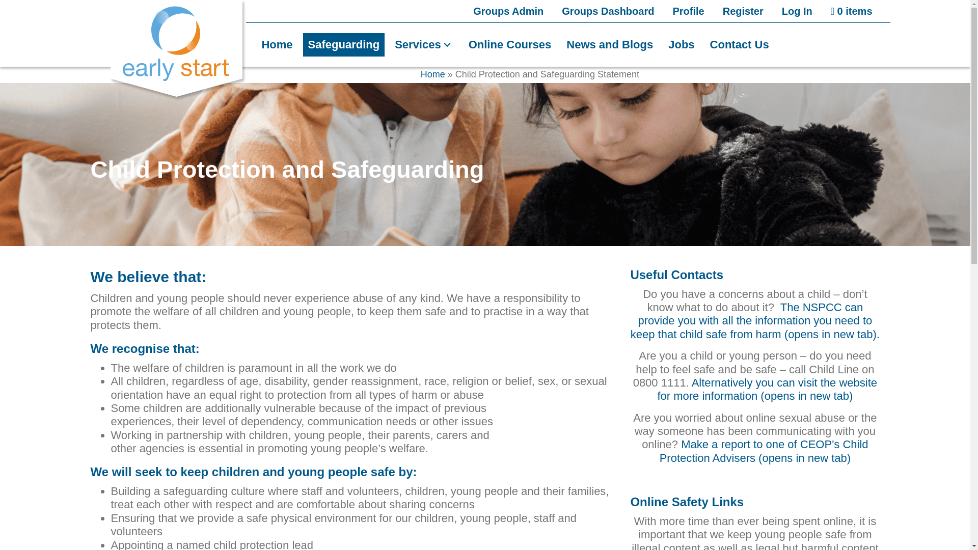  I want to click on Online Courses, so click(510, 45).